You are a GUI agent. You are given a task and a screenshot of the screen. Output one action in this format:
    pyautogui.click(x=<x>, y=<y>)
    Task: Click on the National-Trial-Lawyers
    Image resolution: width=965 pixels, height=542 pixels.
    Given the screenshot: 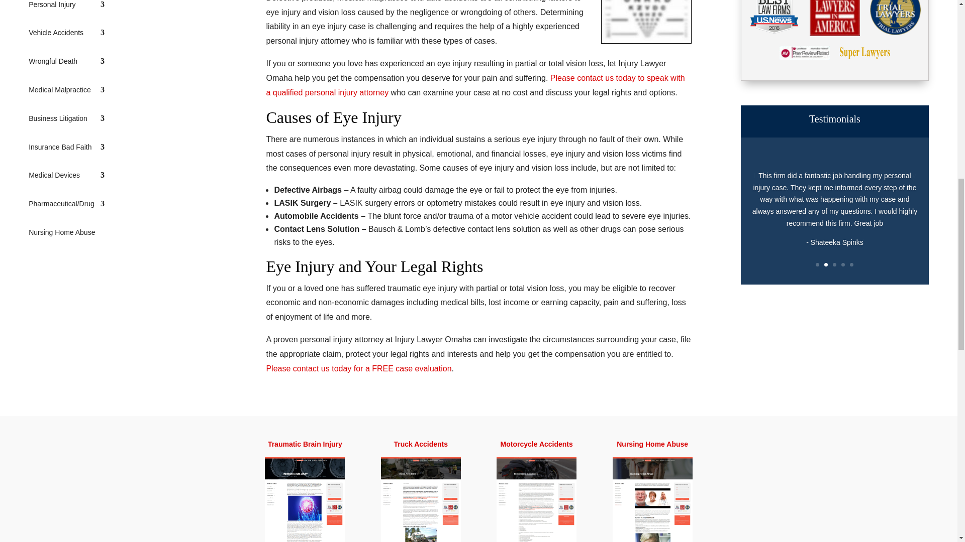 What is the action you would take?
    pyautogui.click(x=895, y=33)
    